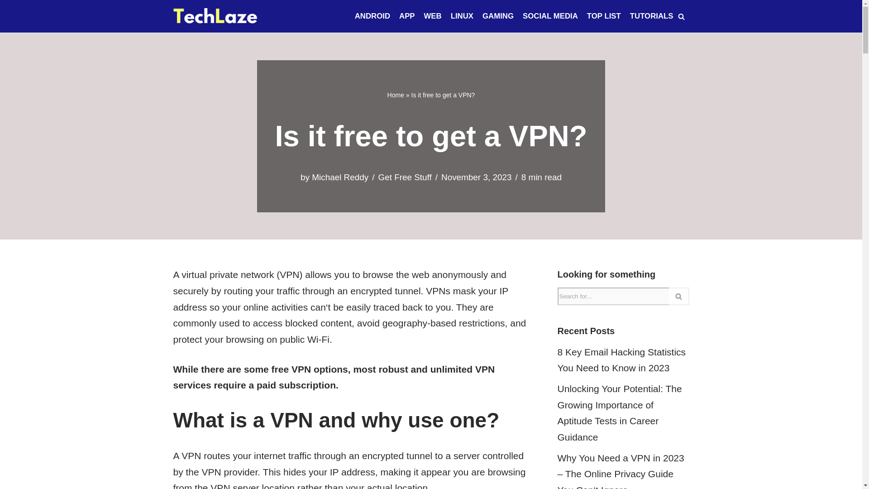  I want to click on Get Free Stuff, so click(405, 177).